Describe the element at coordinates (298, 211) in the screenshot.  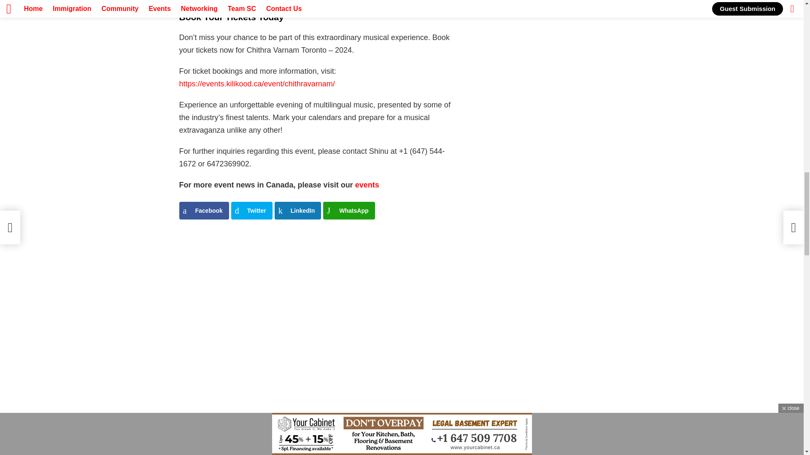
I see `Share on LinkedIn` at that location.